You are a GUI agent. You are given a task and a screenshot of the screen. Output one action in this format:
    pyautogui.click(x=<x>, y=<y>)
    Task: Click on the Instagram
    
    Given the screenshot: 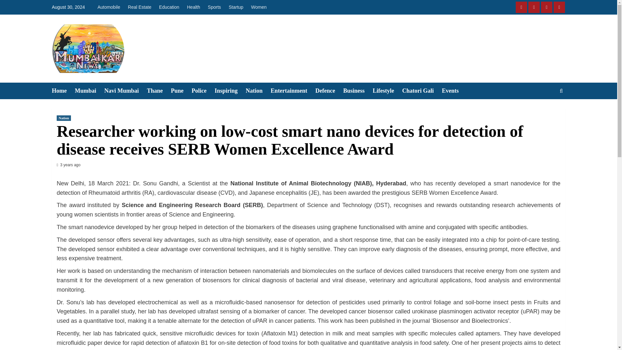 What is the action you would take?
    pyautogui.click(x=534, y=7)
    